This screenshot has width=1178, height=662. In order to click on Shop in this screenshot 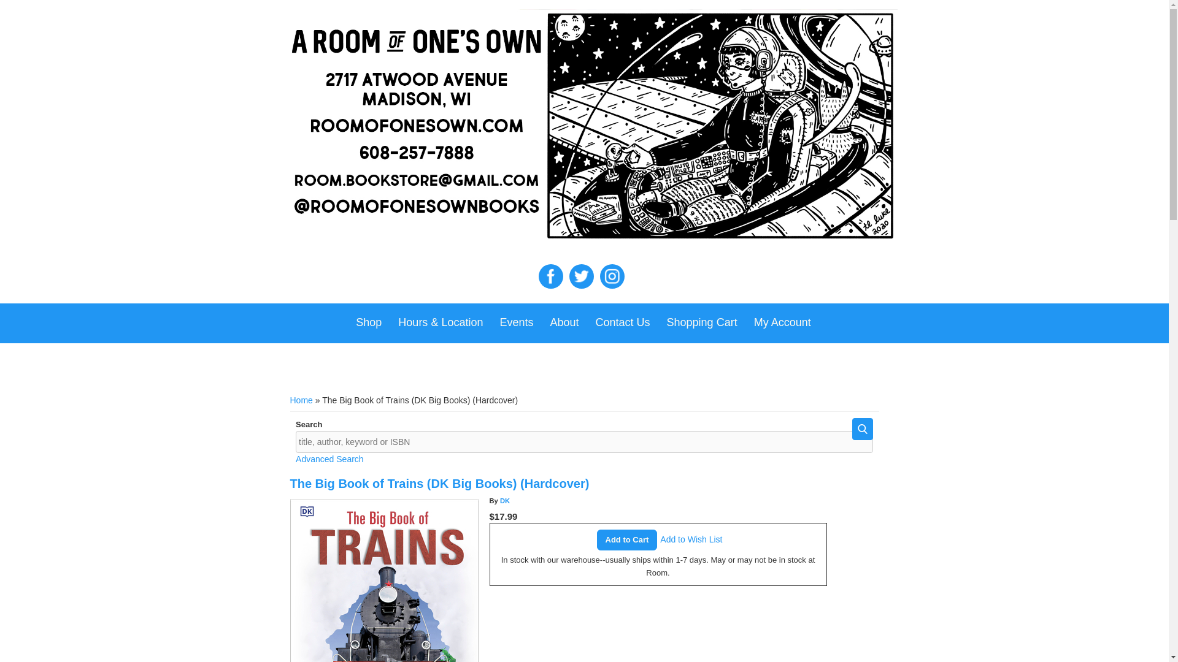, I will do `click(368, 322)`.